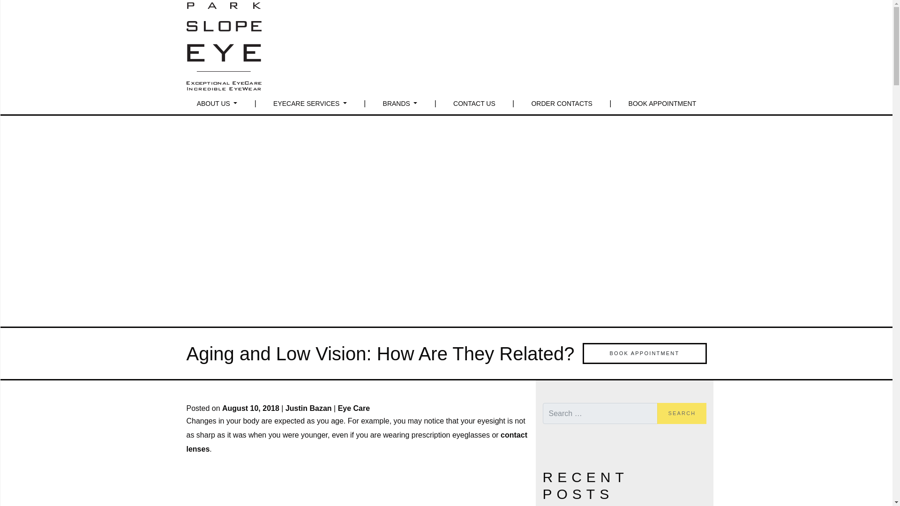 This screenshot has height=506, width=900. Describe the element at coordinates (682, 413) in the screenshot. I see `Search` at that location.